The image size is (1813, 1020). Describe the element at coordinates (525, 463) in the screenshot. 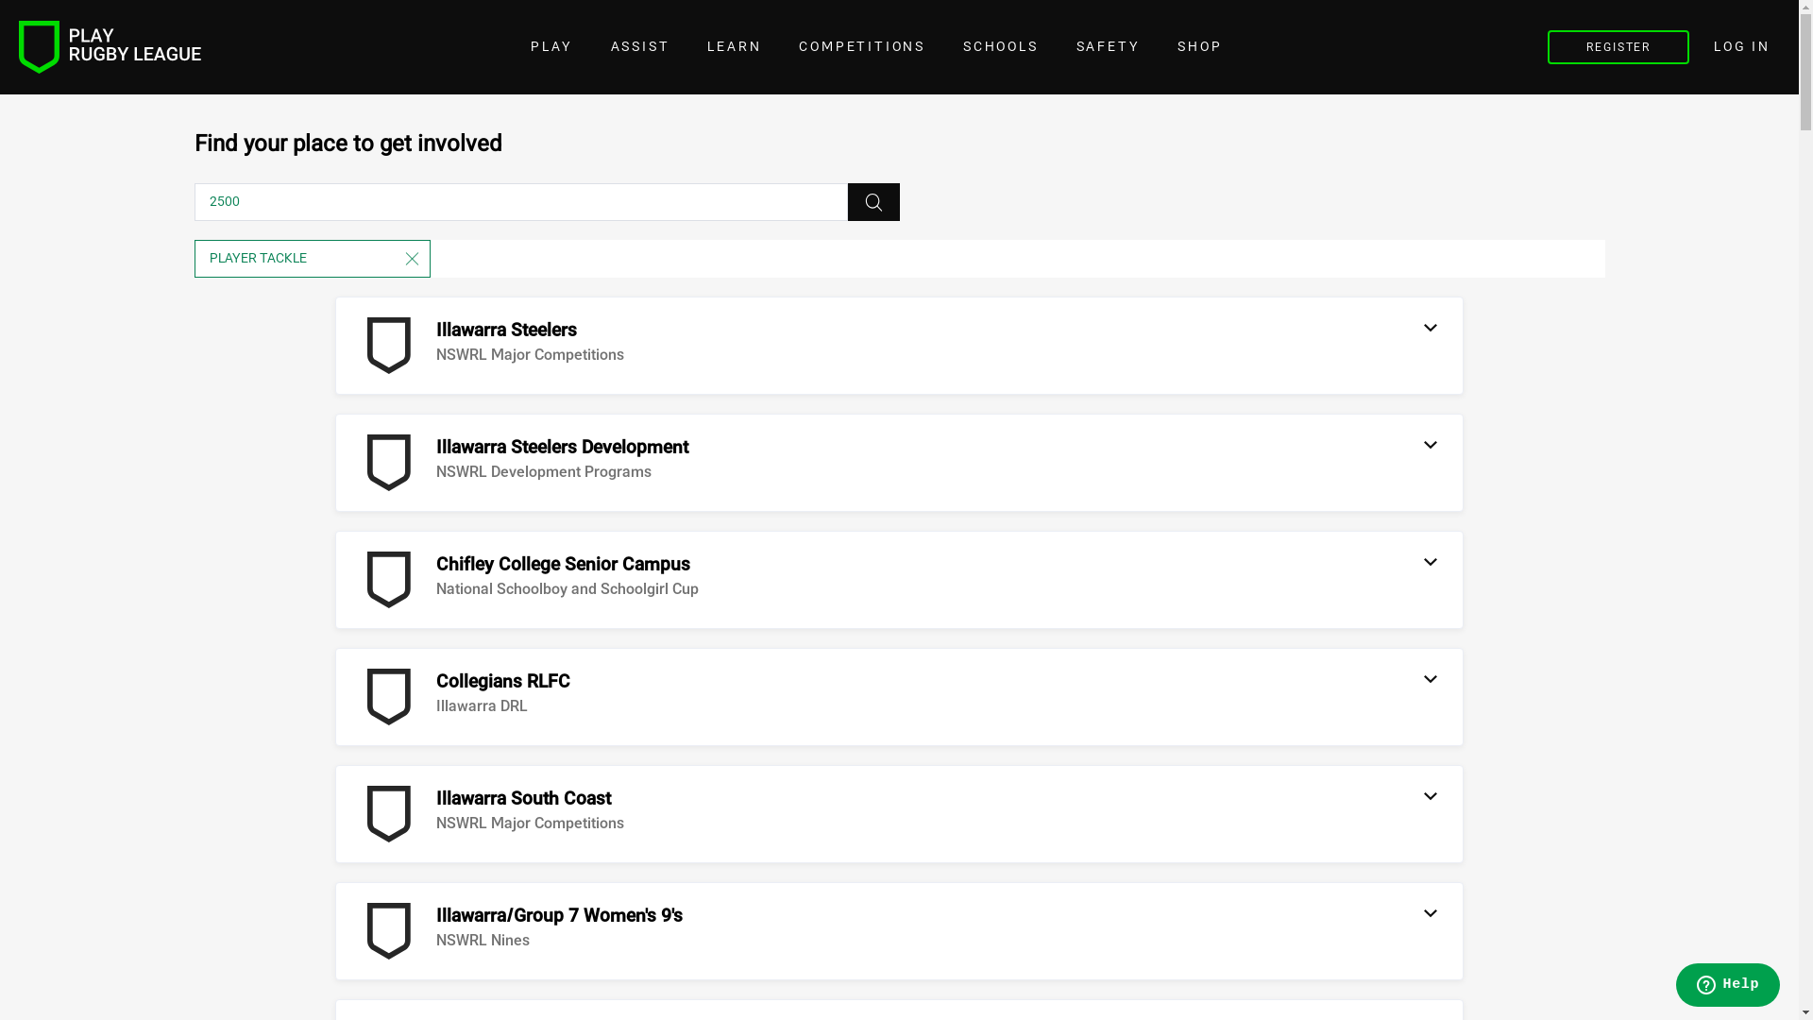

I see `Illawarra Steelers Development
NSWRL Development Programs` at that location.